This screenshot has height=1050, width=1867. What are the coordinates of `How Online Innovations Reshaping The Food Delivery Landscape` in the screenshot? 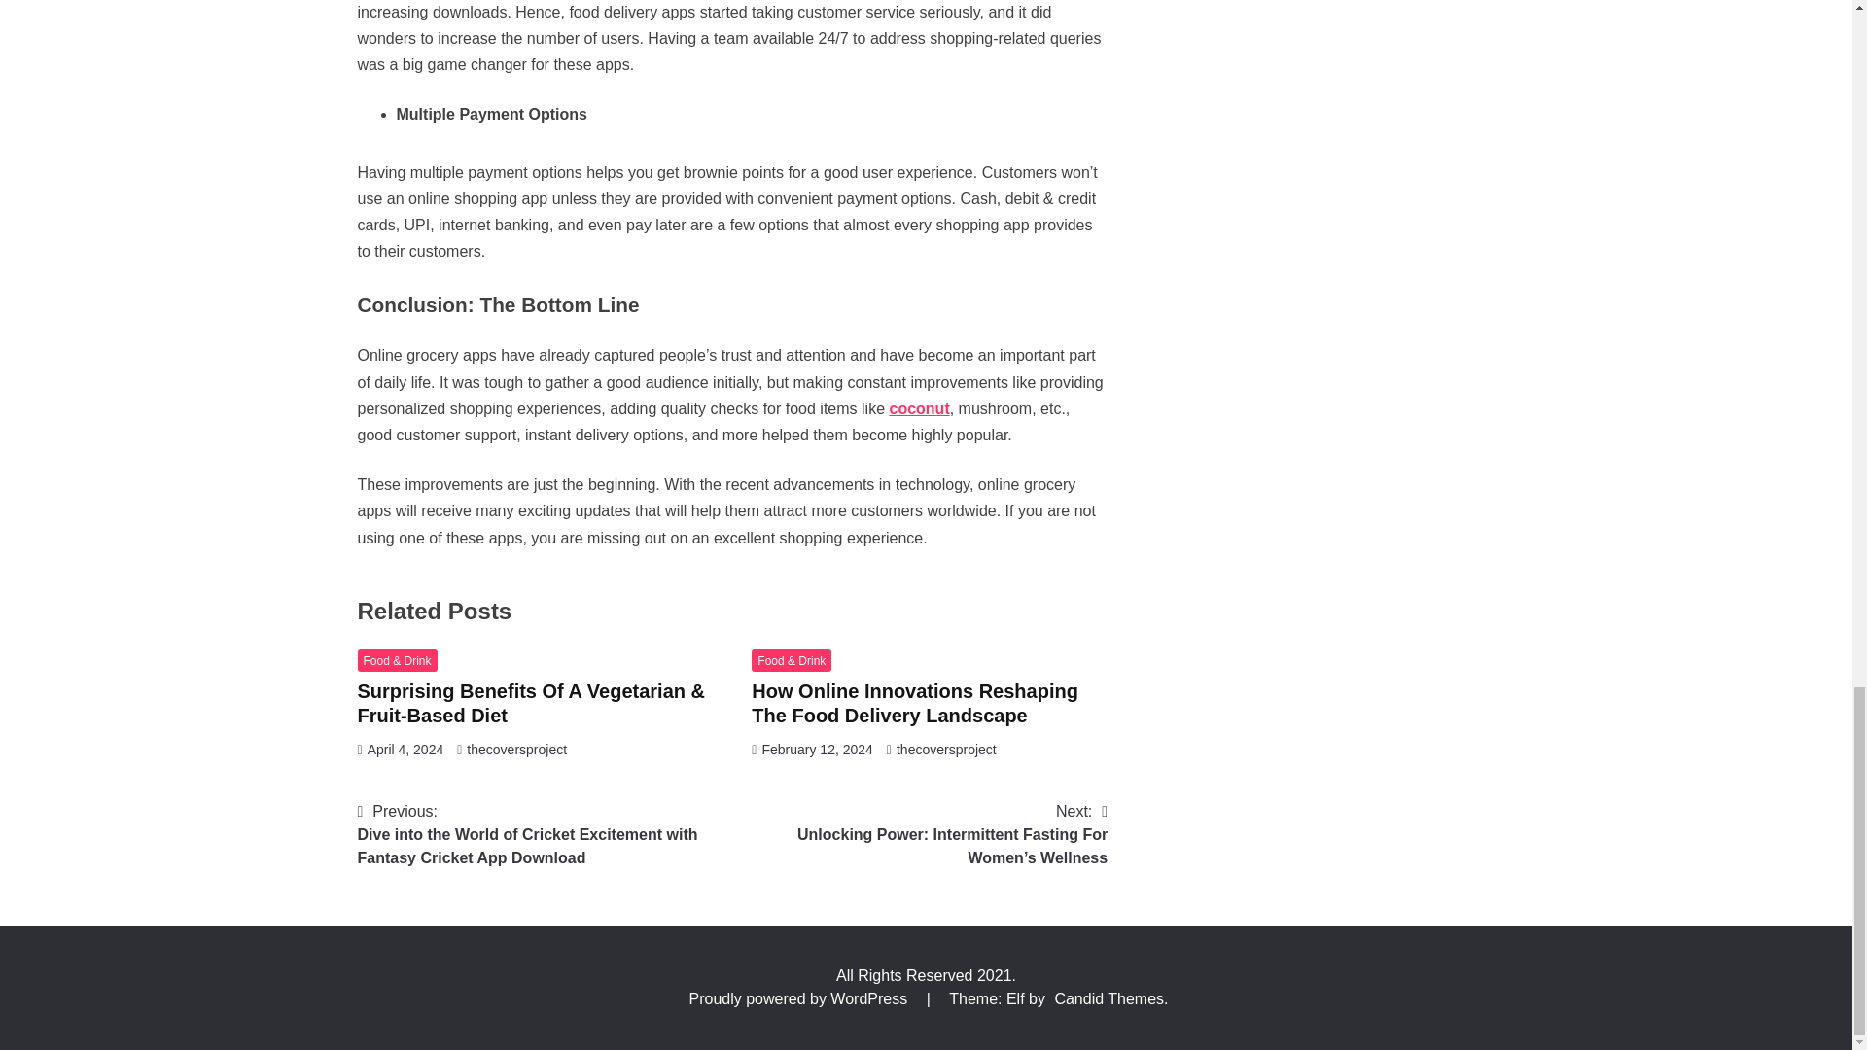 It's located at (915, 703).